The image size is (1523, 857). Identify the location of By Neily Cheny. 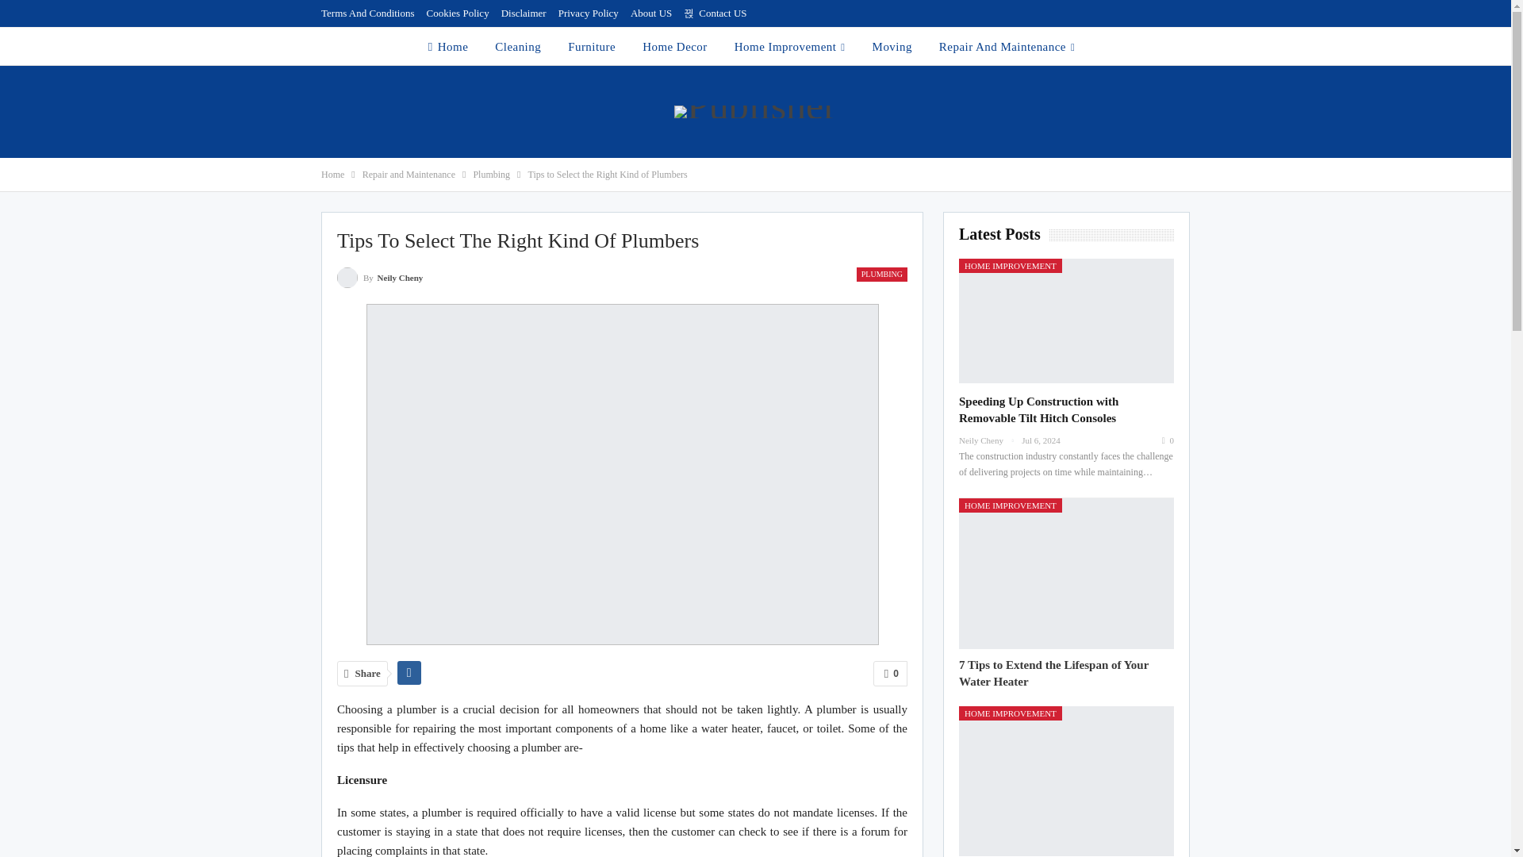
(379, 276).